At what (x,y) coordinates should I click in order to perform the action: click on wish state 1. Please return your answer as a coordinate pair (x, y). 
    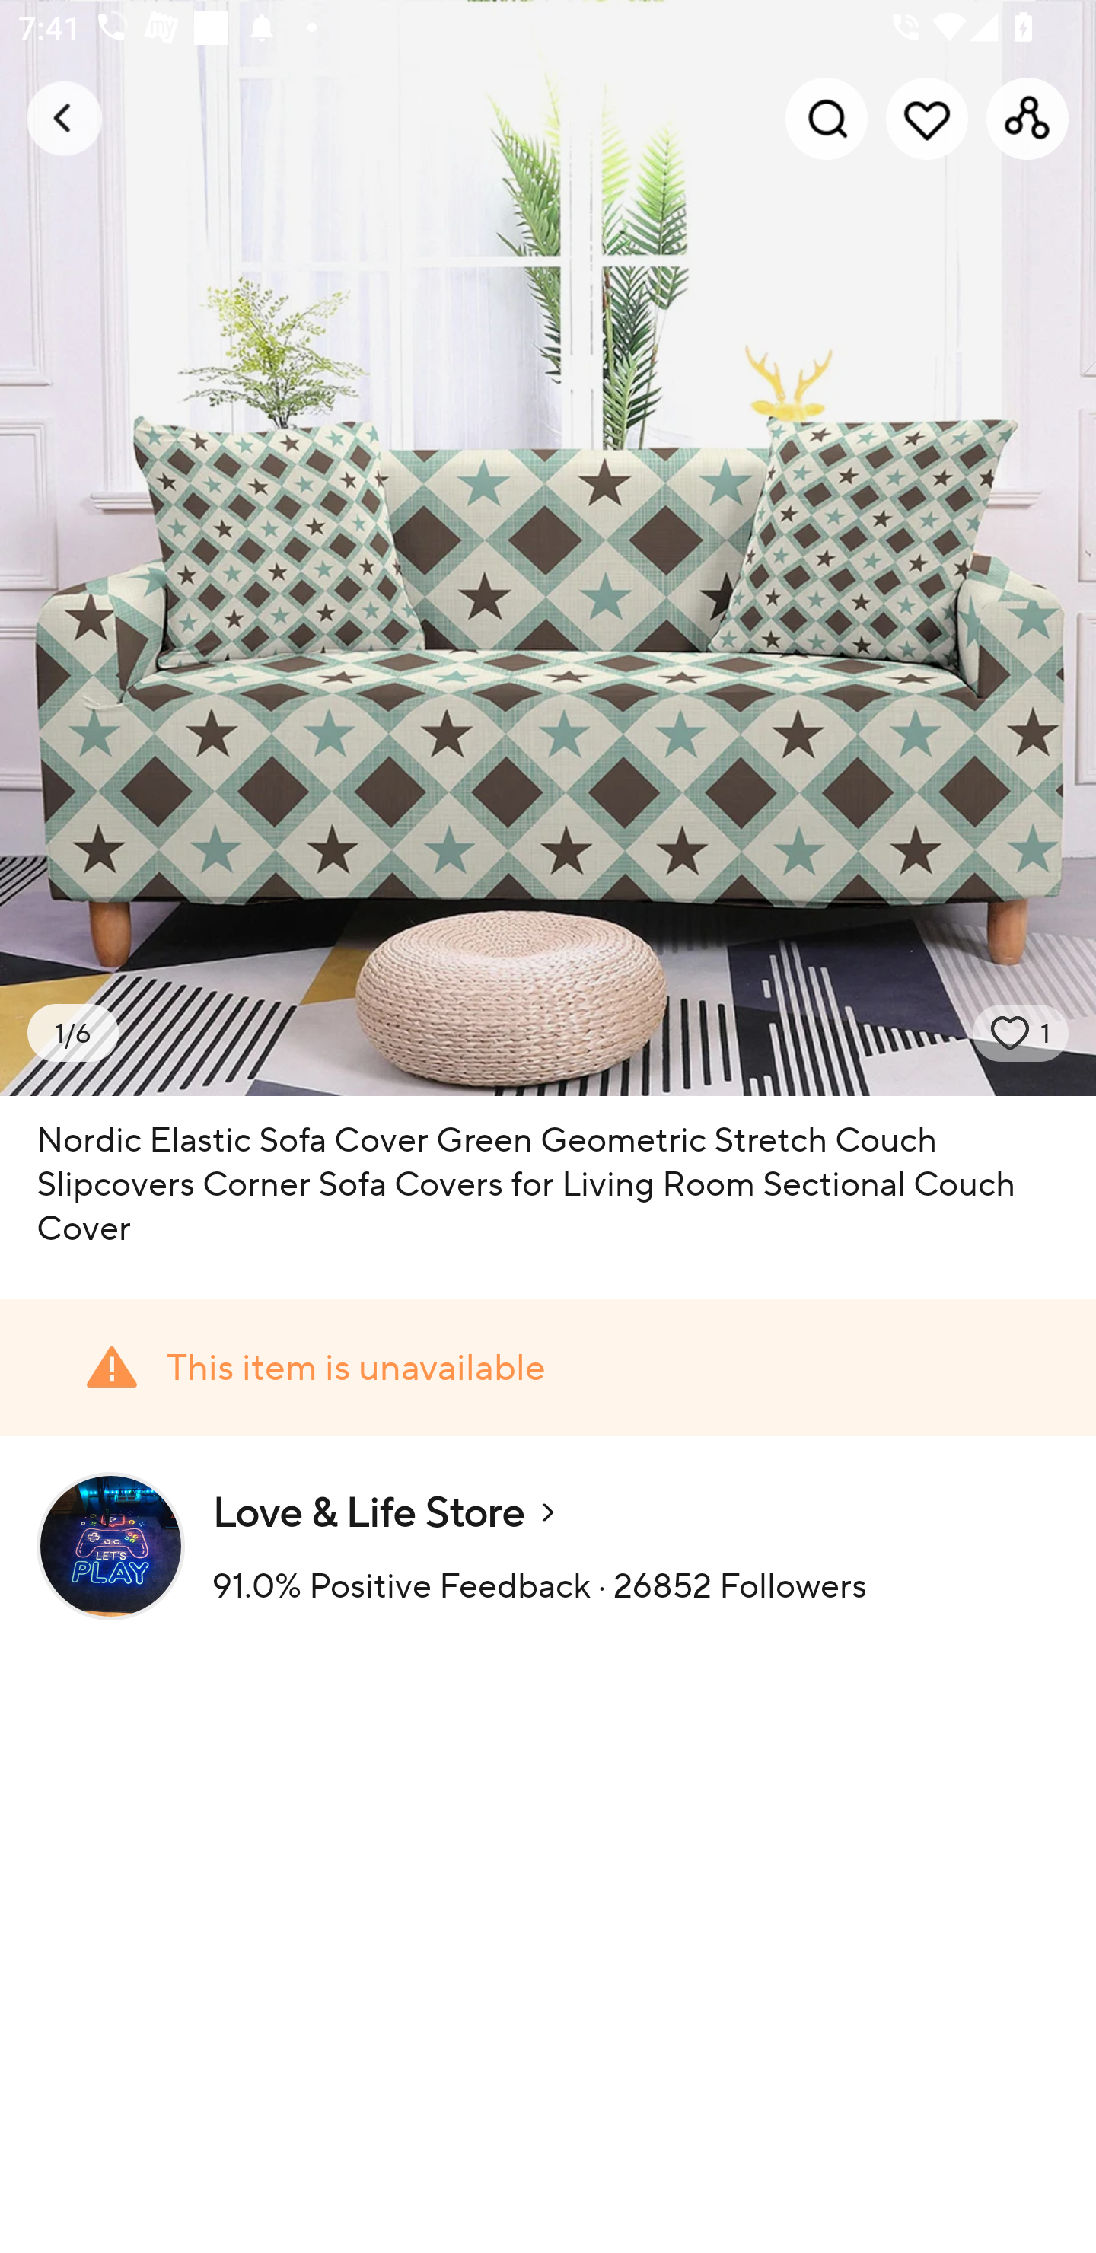
    Looking at the image, I should click on (1021, 1033).